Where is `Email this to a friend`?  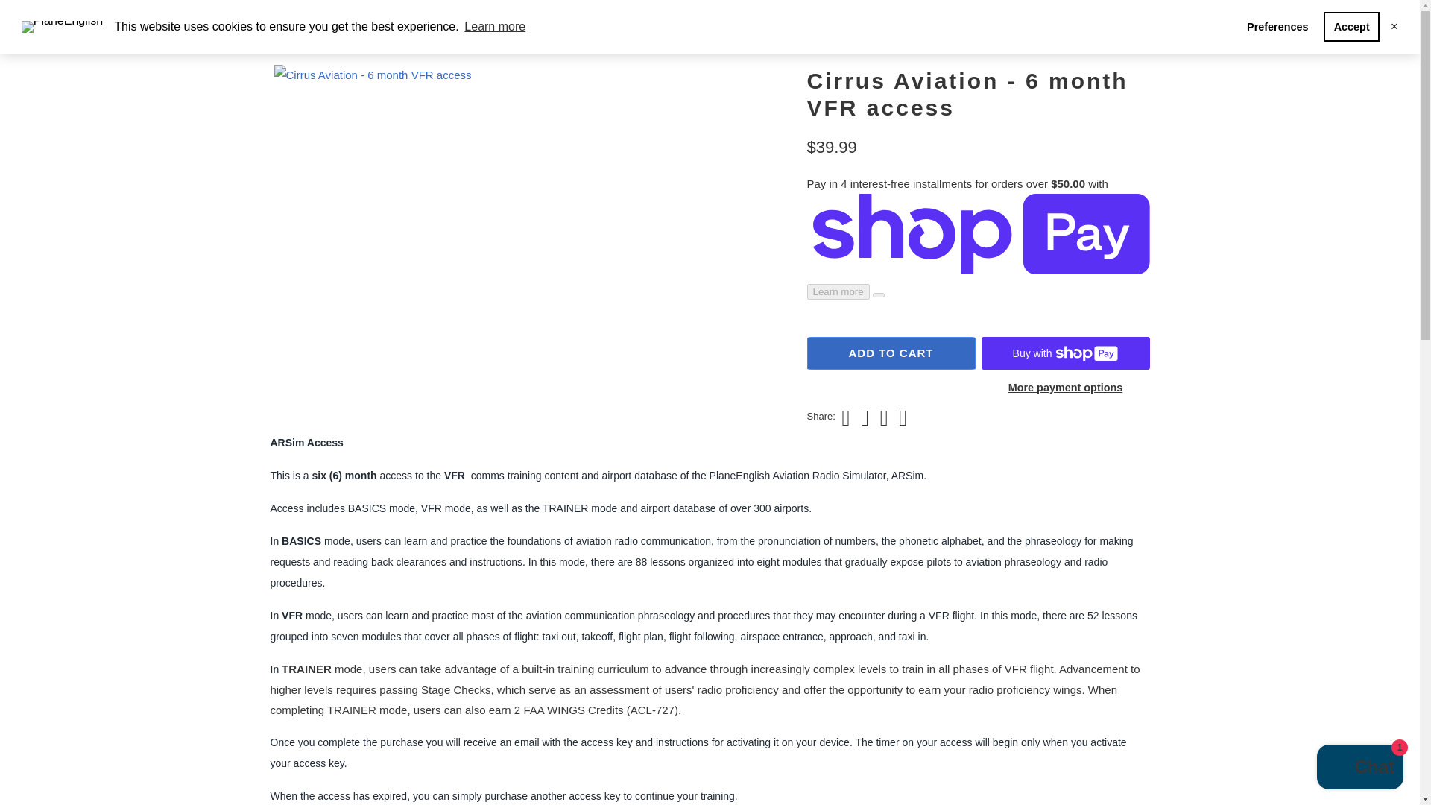
Email this to a friend is located at coordinates (901, 417).